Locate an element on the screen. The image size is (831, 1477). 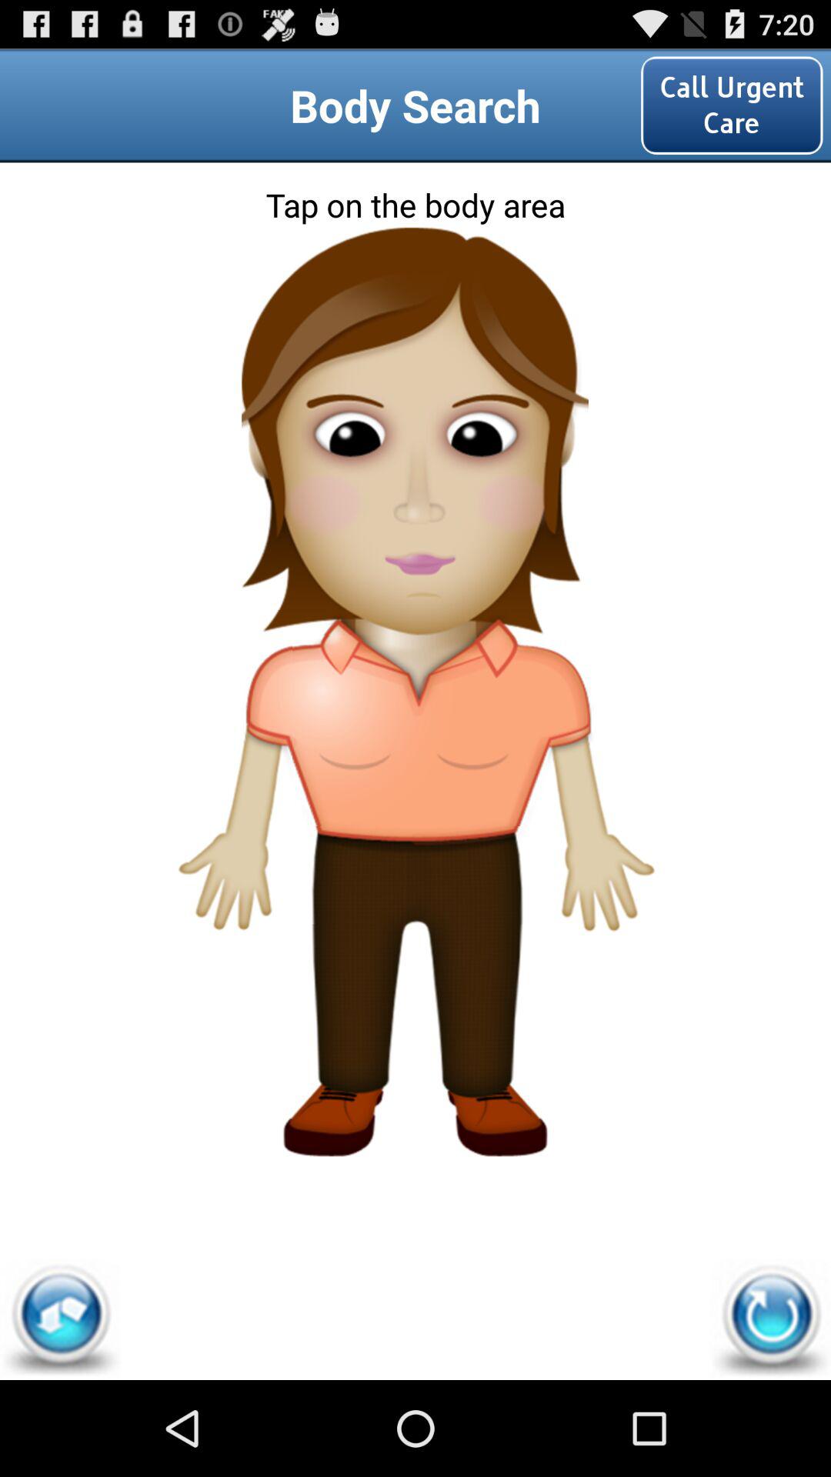
turn off the call urgent care icon is located at coordinates (732, 105).